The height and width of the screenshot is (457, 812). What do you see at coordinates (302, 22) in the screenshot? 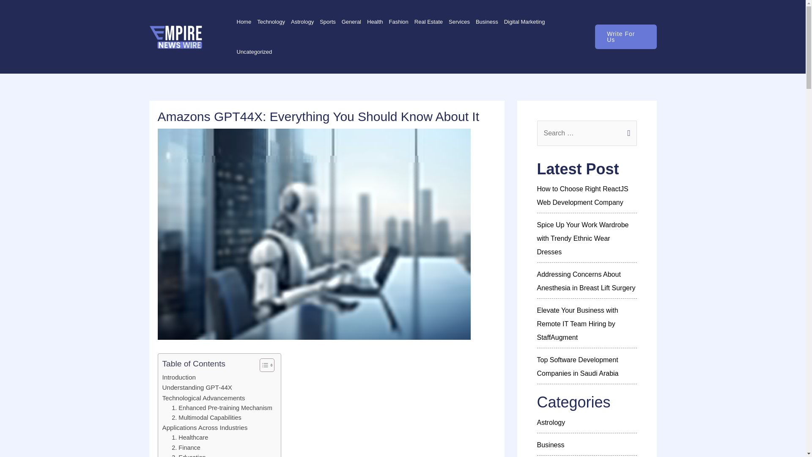
I see `Astrology` at bounding box center [302, 22].